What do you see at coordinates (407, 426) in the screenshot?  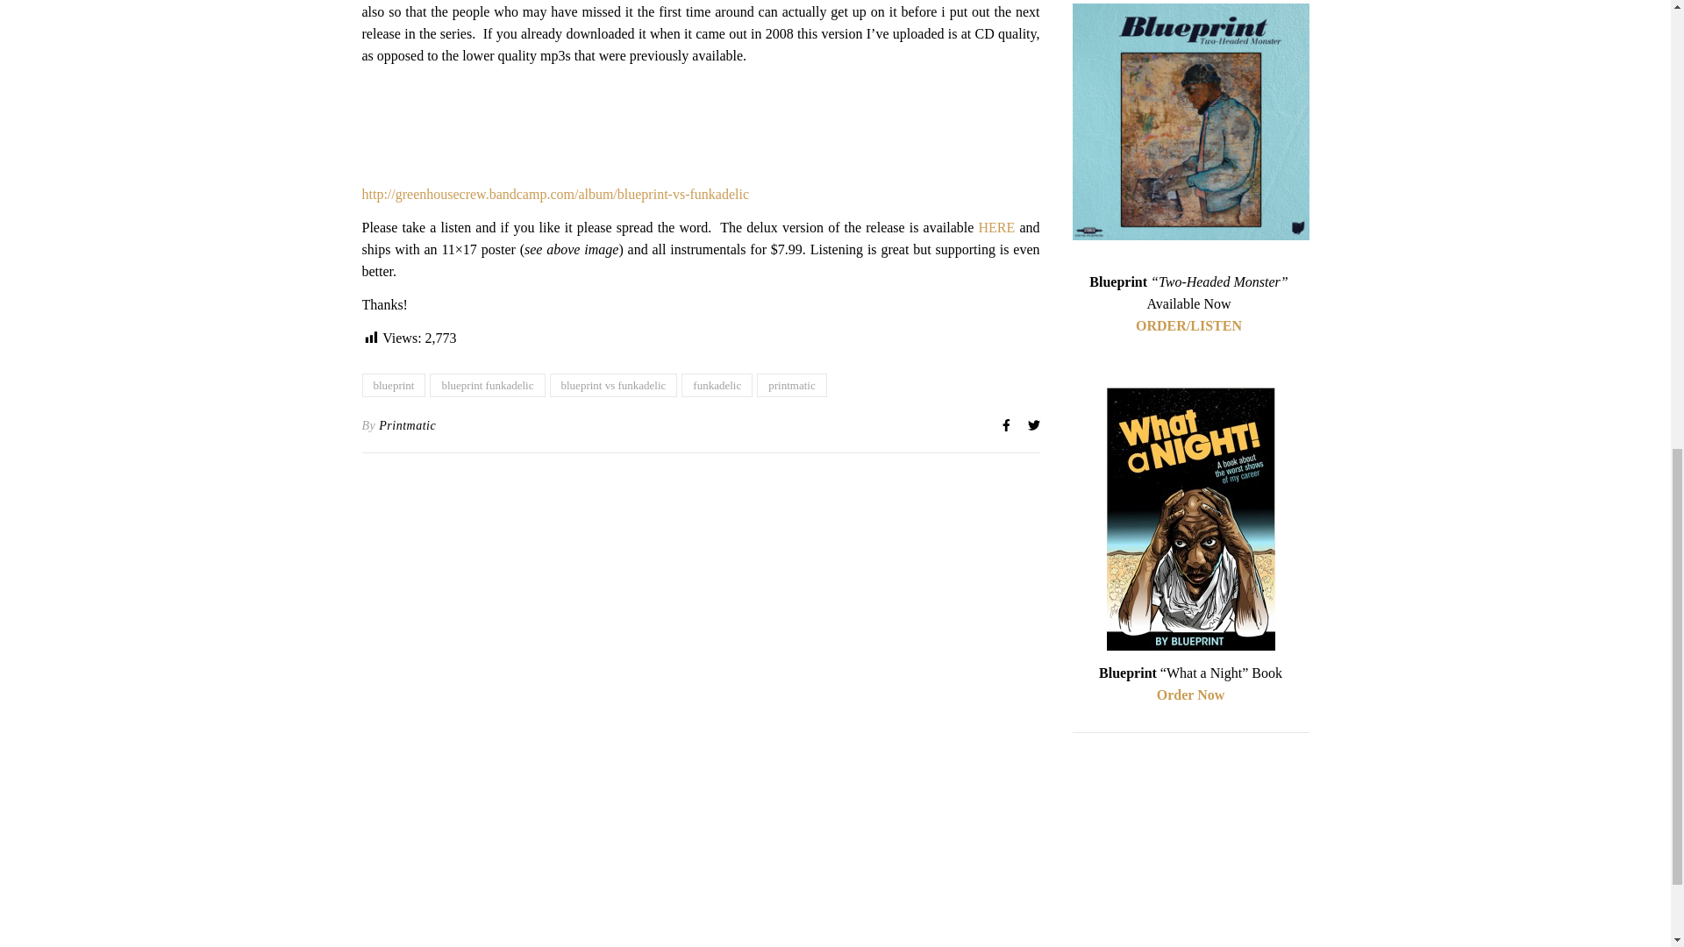 I see `Posts by Printmatic` at bounding box center [407, 426].